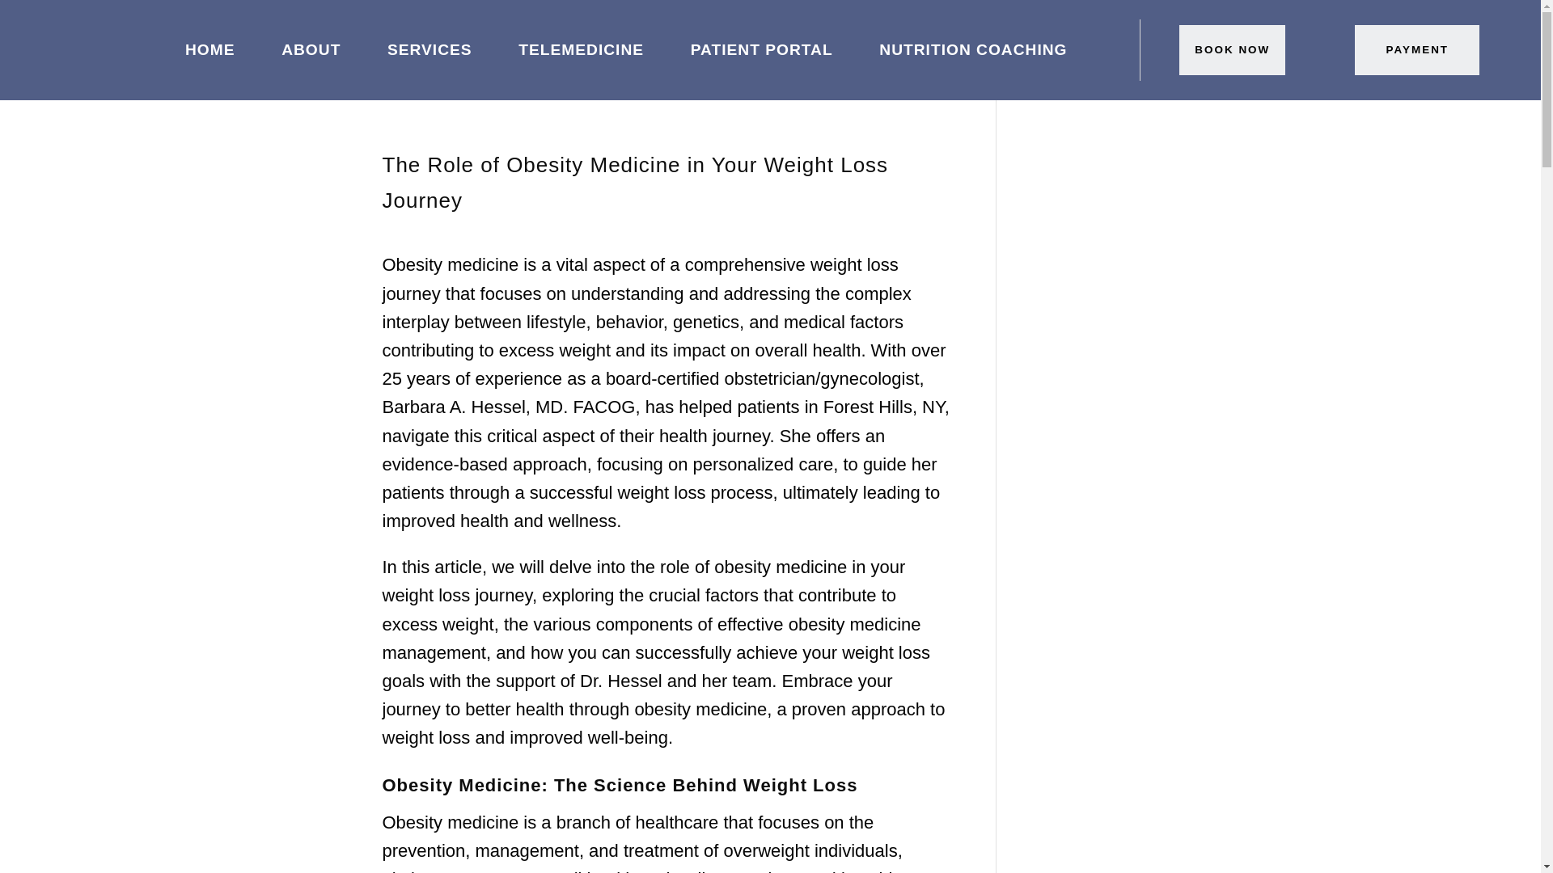  Describe the element at coordinates (762, 50) in the screenshot. I see `PATIENT PORTAL` at that location.